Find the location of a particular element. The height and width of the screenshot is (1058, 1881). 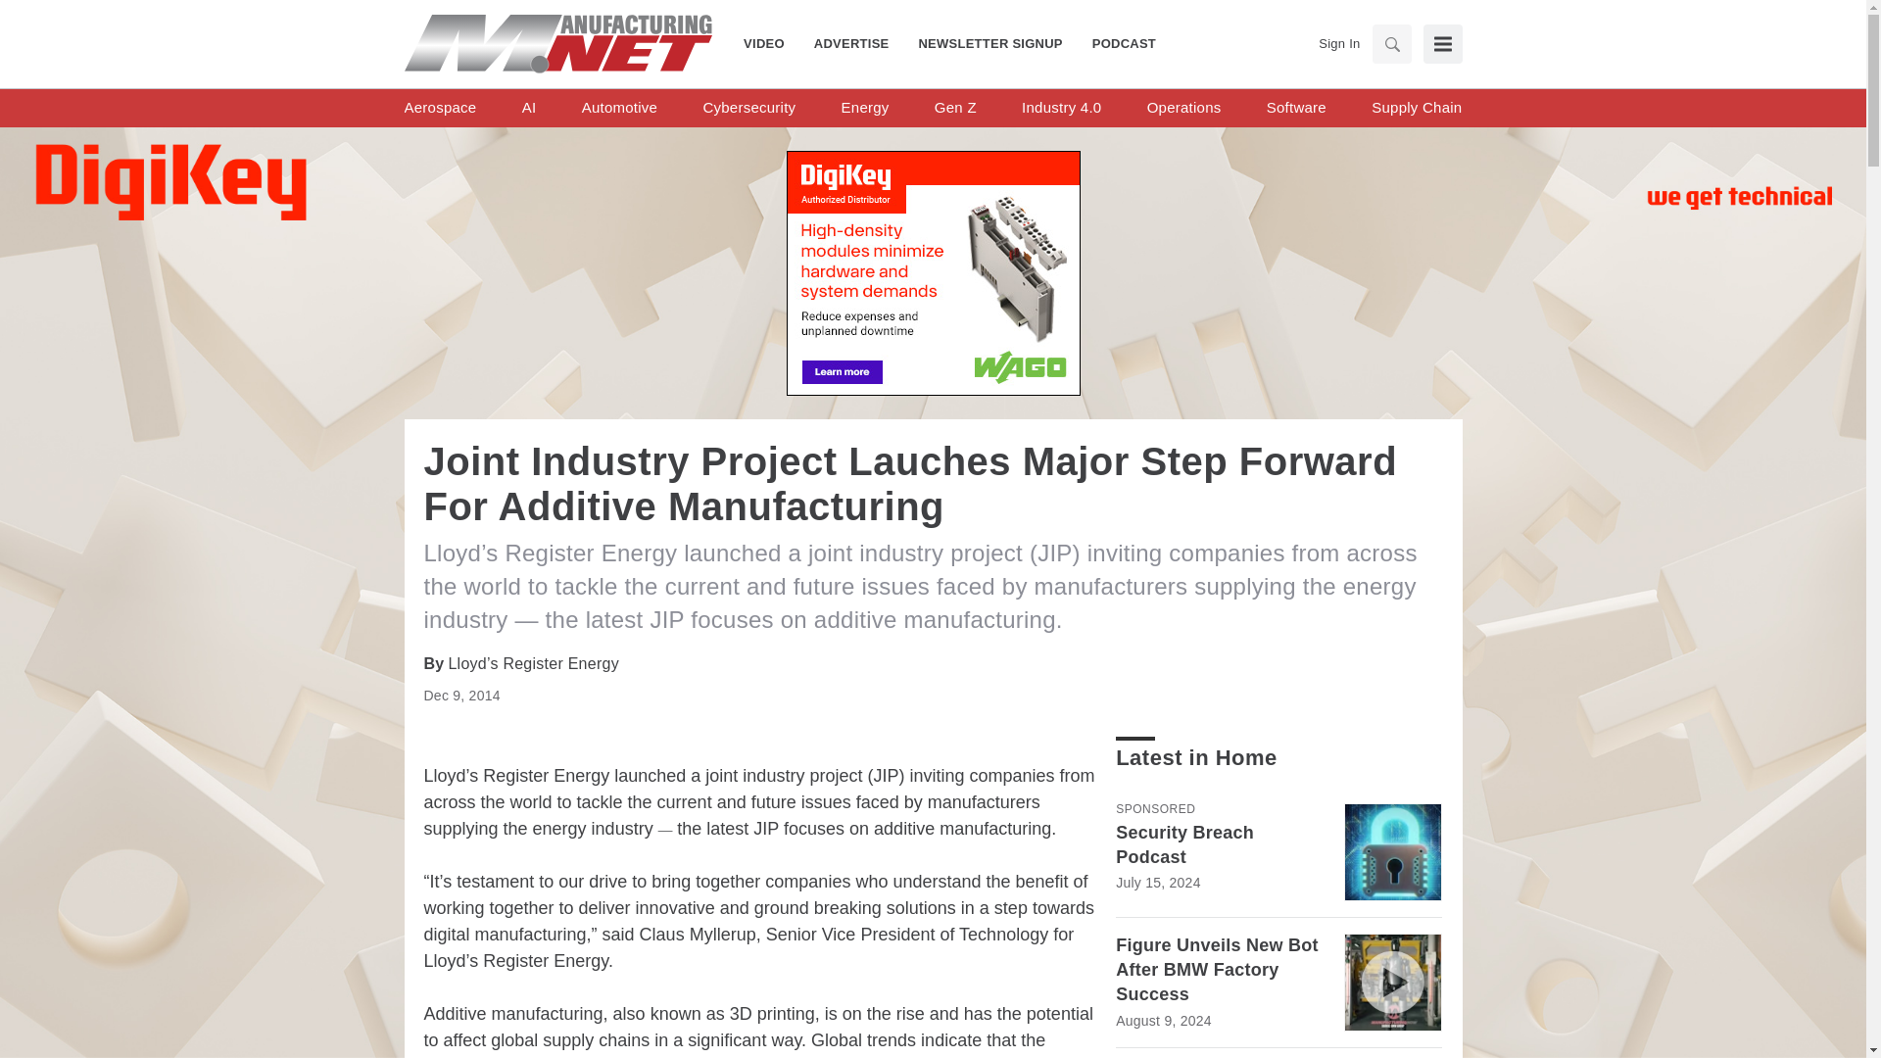

Industry 4.0 is located at coordinates (1060, 108).